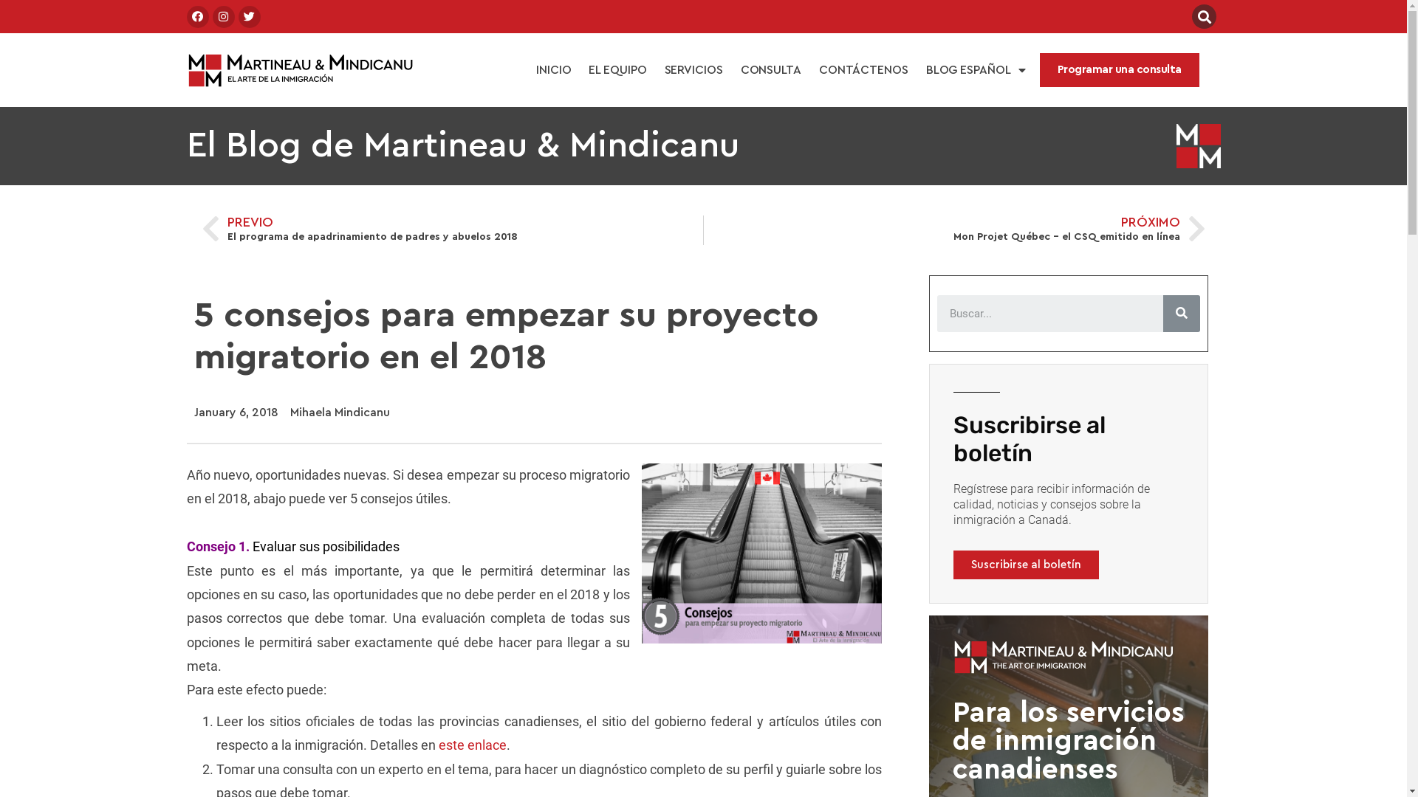 The height and width of the screenshot is (797, 1418). I want to click on January 6, 2018, so click(236, 413).